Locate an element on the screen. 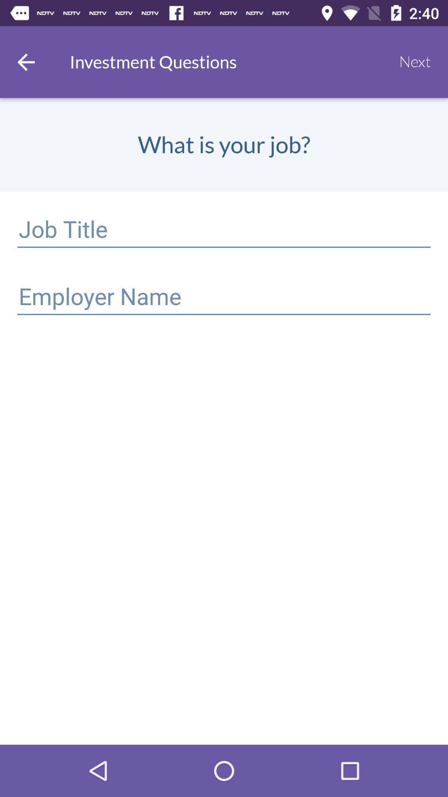  enter job title is located at coordinates (224, 231).